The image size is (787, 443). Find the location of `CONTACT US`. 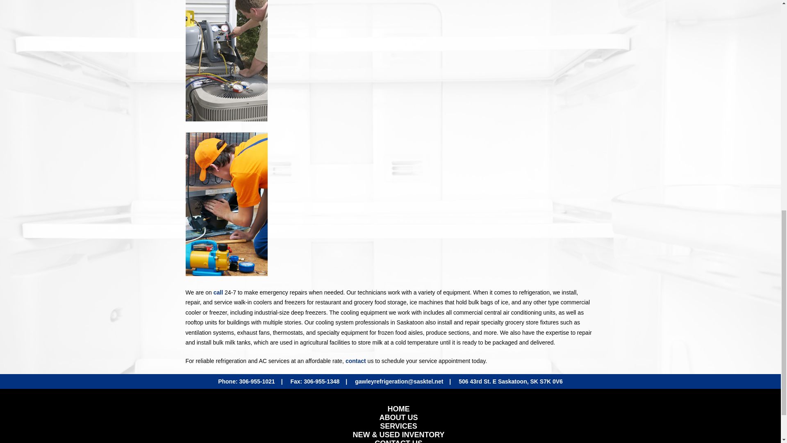

CONTACT US is located at coordinates (398, 441).